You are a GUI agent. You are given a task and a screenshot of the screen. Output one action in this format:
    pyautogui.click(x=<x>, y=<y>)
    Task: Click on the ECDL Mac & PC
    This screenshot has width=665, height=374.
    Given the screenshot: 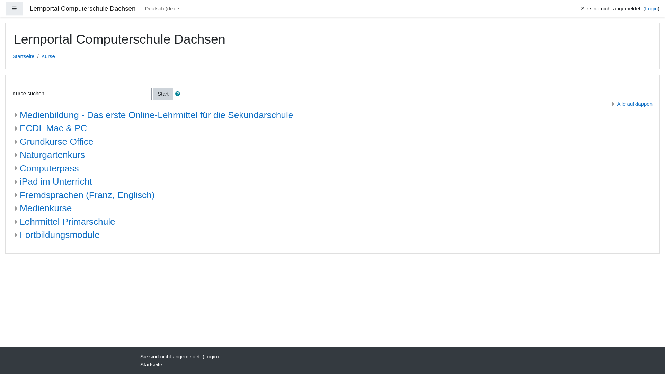 What is the action you would take?
    pyautogui.click(x=53, y=128)
    